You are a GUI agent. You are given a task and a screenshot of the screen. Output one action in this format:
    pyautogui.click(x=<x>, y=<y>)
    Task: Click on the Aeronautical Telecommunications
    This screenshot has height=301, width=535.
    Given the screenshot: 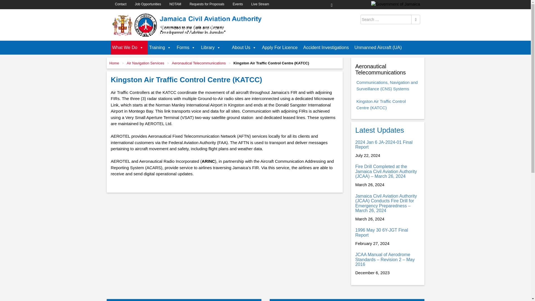 What is the action you would take?
    pyautogui.click(x=199, y=63)
    